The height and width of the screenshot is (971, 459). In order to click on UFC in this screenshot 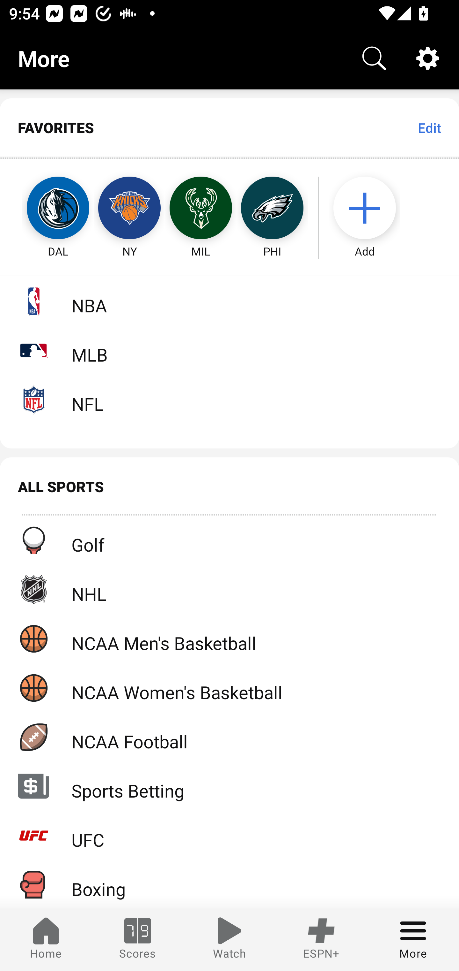, I will do `click(229, 836)`.